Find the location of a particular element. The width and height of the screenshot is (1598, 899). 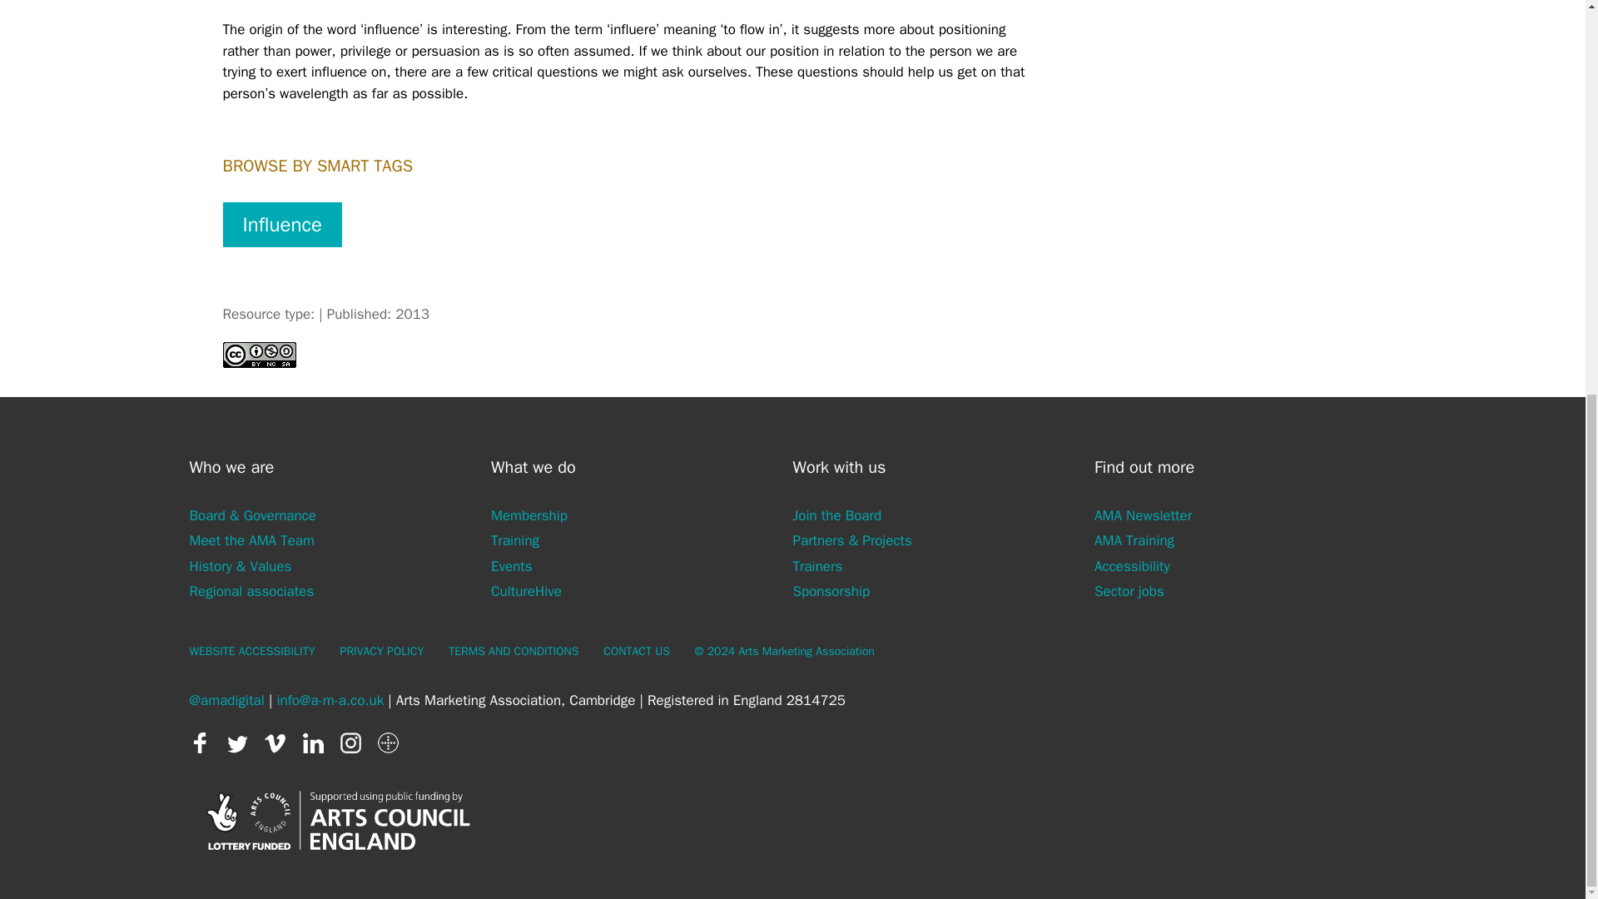

Regional associates is located at coordinates (252, 591).